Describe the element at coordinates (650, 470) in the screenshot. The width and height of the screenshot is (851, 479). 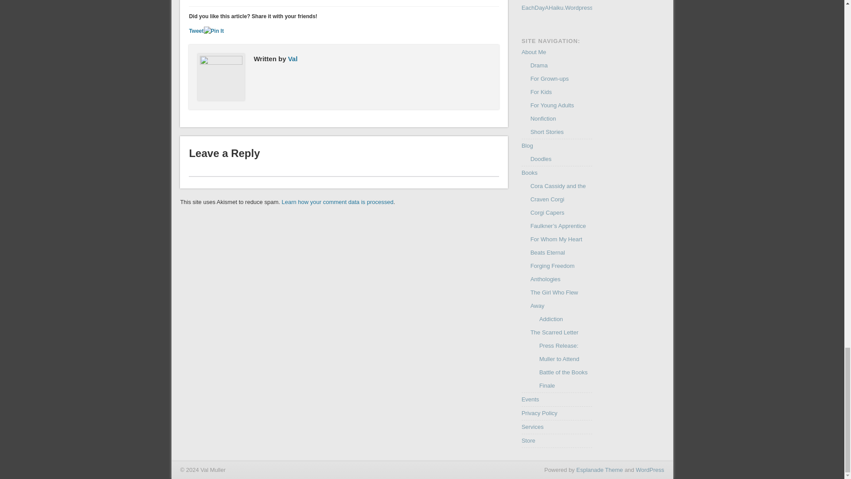
I see `WordPress` at that location.